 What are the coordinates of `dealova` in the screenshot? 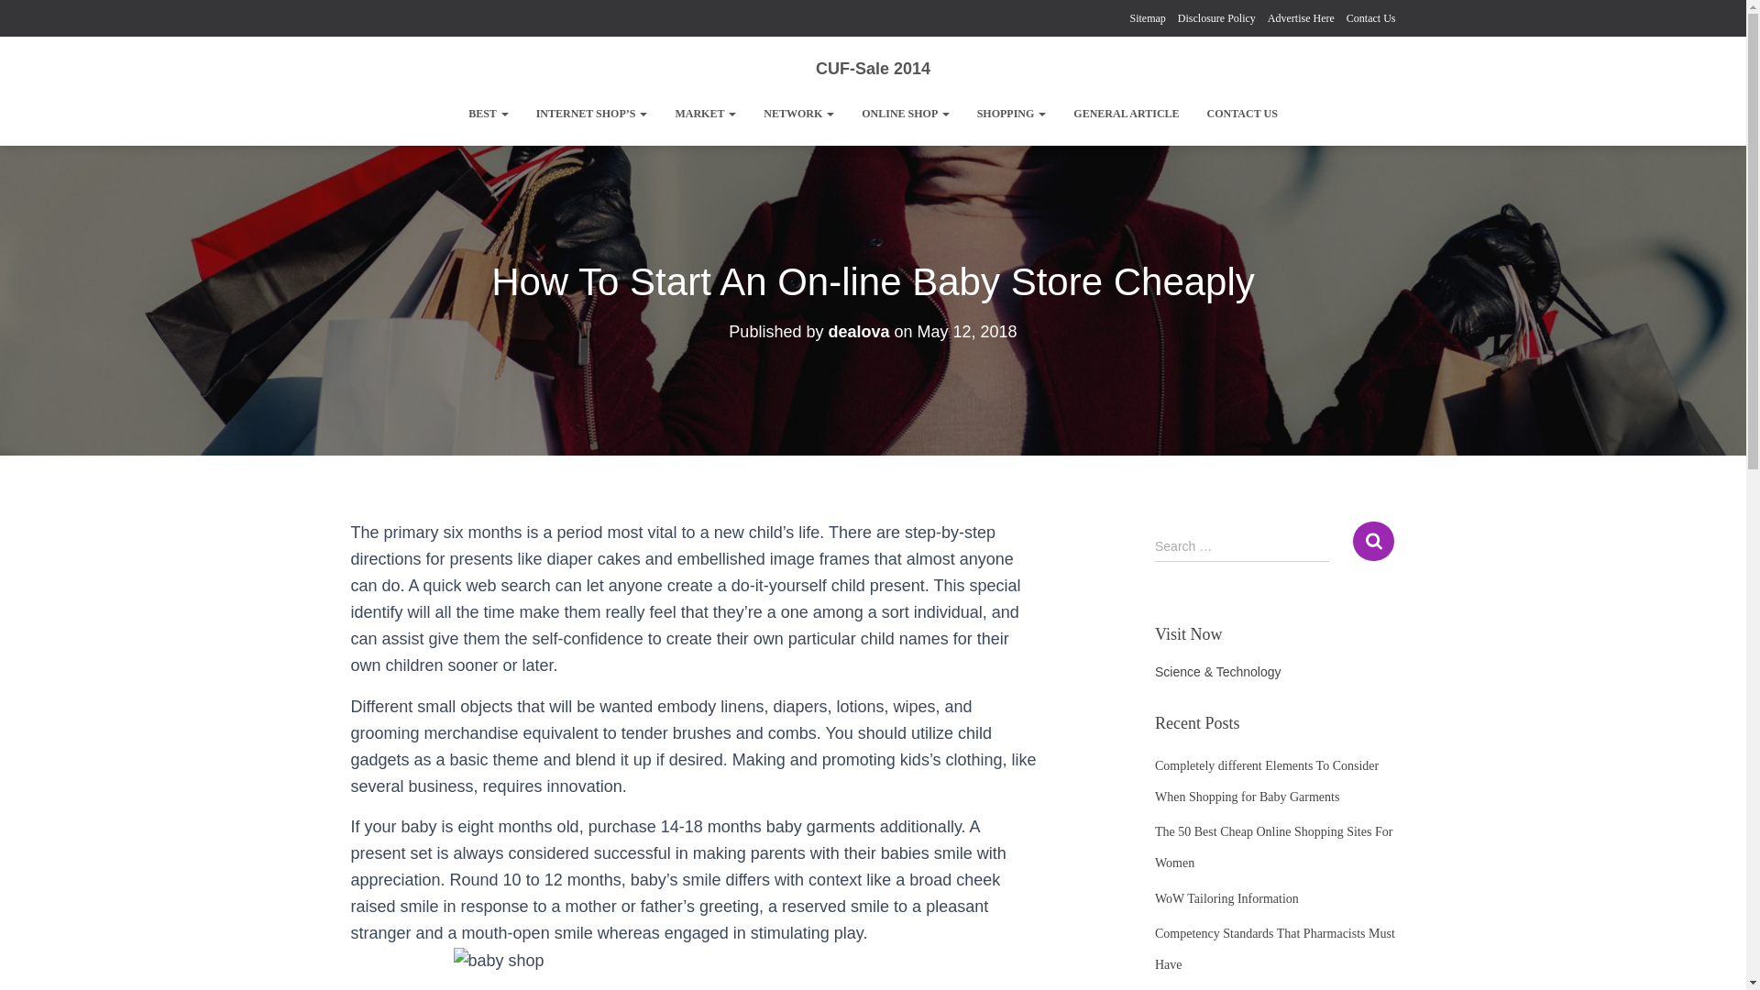 It's located at (858, 332).